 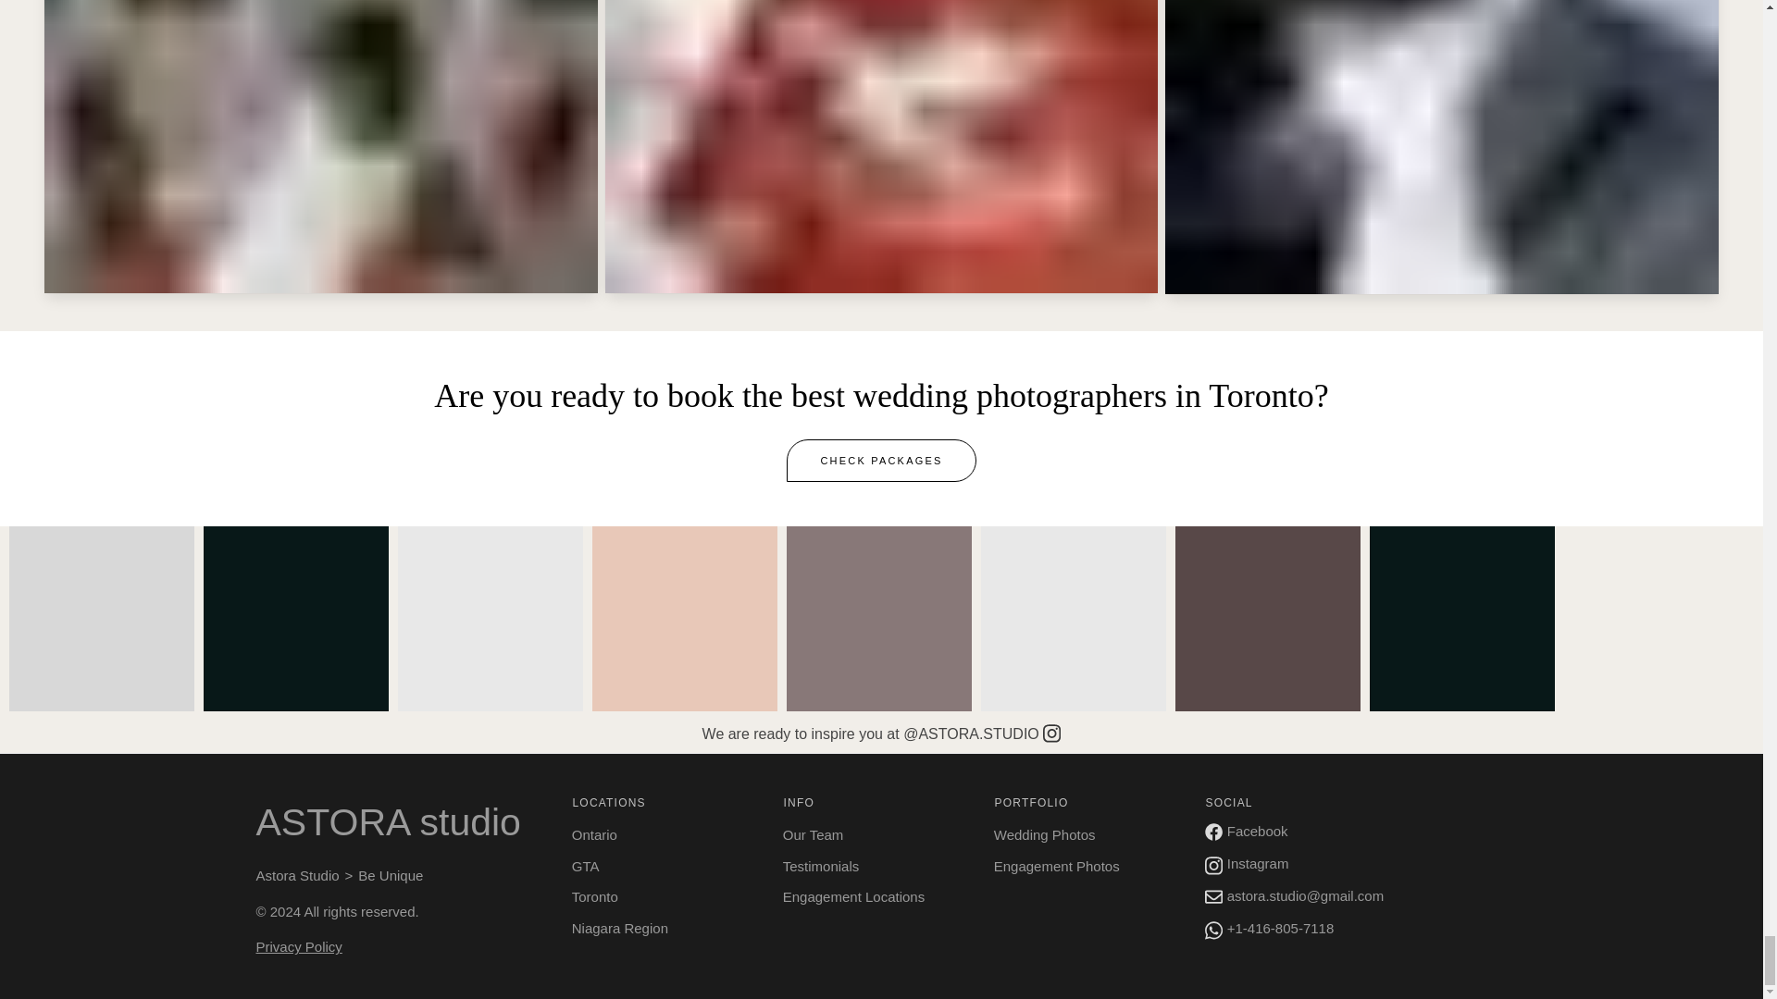 I want to click on Our Team, so click(x=875, y=834).